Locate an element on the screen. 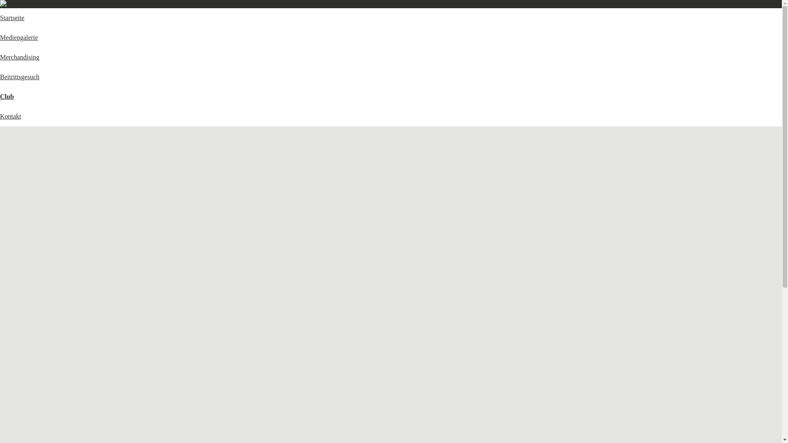  Club is located at coordinates (7, 97).